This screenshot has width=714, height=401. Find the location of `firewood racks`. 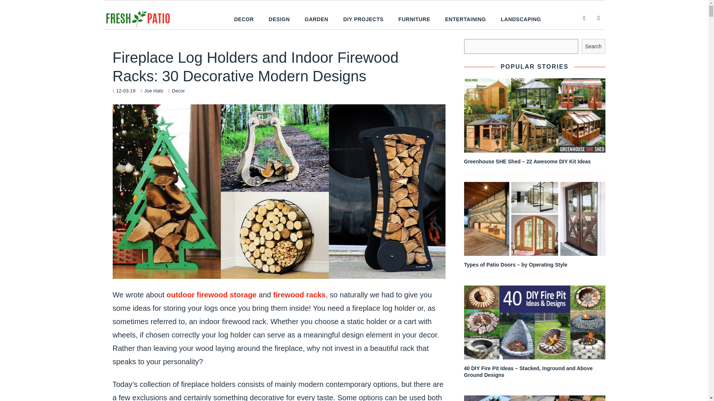

firewood racks is located at coordinates (299, 295).